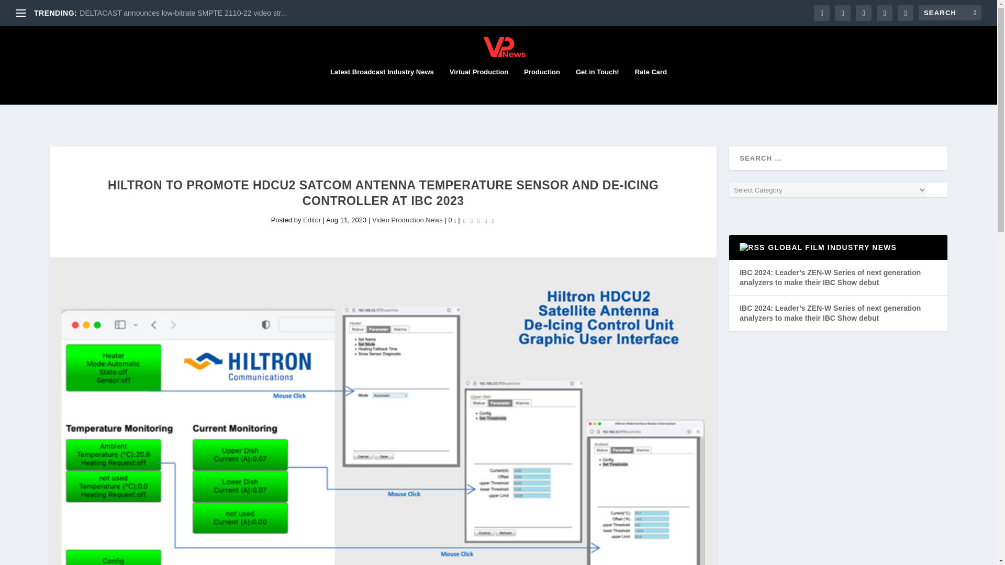  I want to click on DELTACAST announces low-bitrate SMPTE 2110-22 video str..., so click(183, 13).